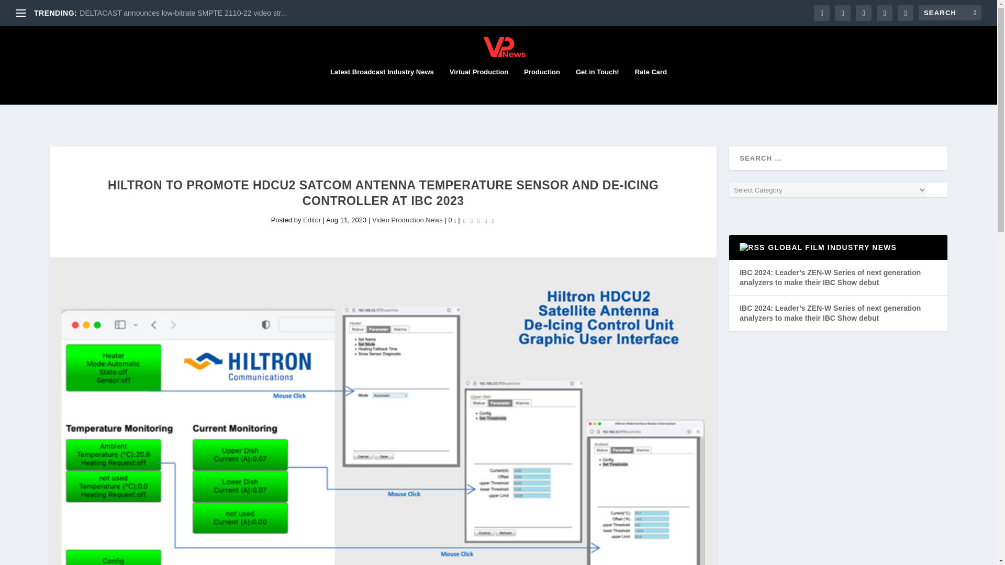  I want to click on DELTACAST announces low-bitrate SMPTE 2110-22 video str..., so click(183, 13).